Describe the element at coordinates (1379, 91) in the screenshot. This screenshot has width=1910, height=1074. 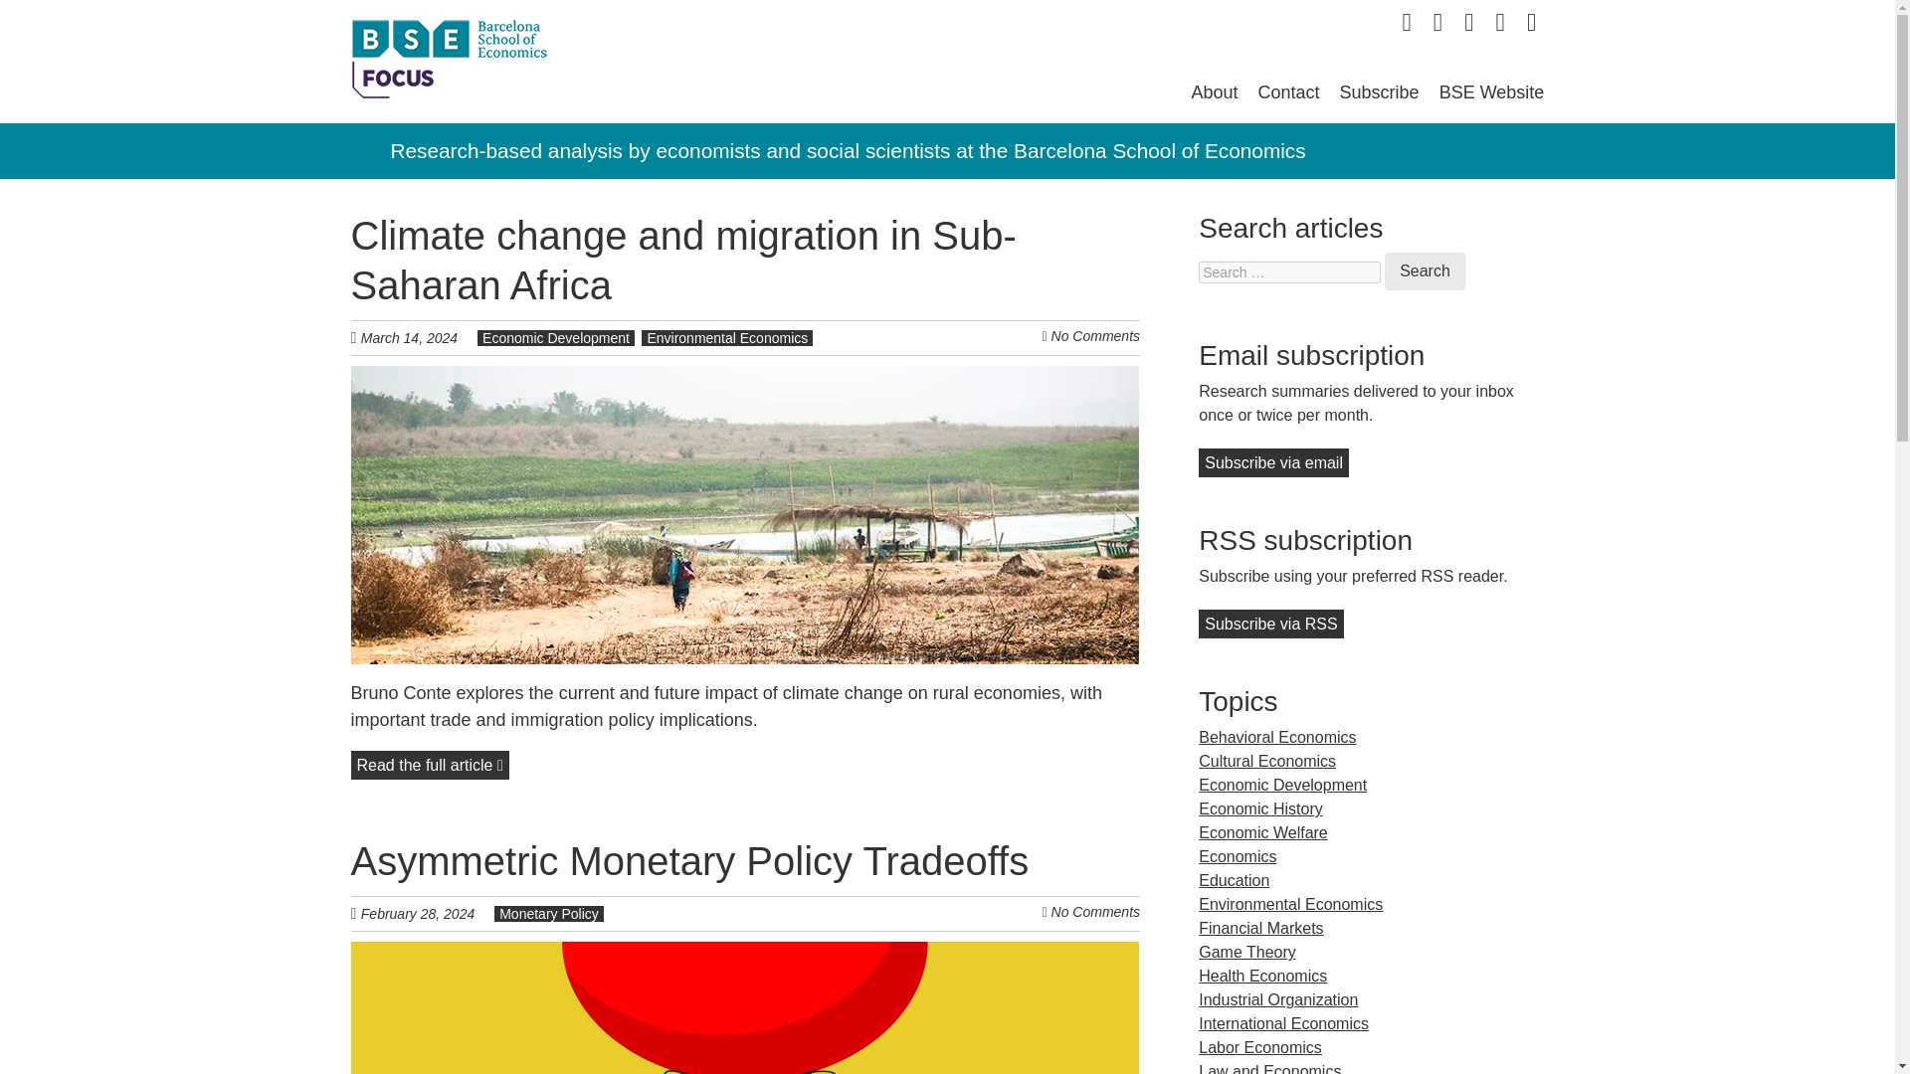
I see `Subscribe` at that location.